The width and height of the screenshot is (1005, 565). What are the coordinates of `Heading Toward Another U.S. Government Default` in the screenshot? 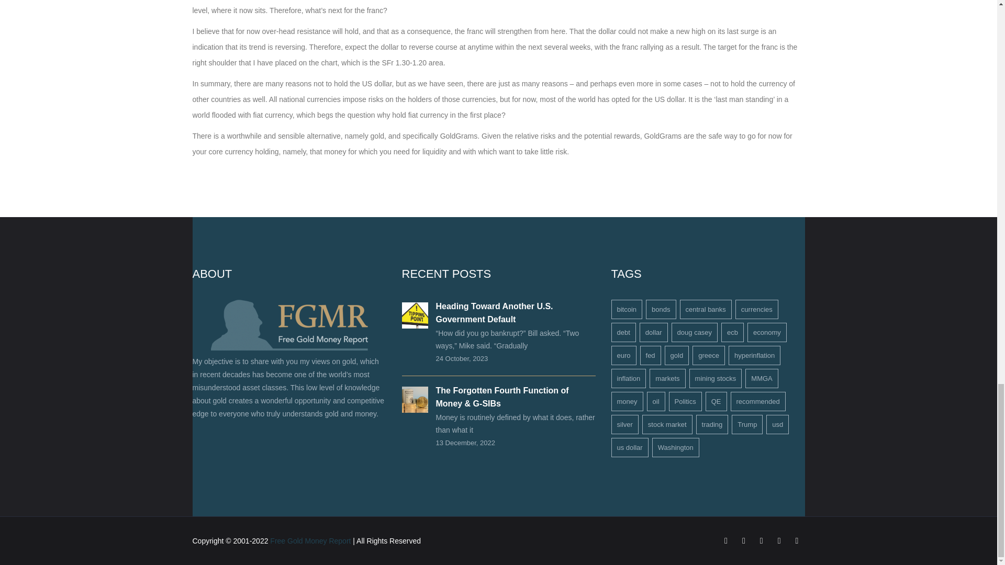 It's located at (494, 312).